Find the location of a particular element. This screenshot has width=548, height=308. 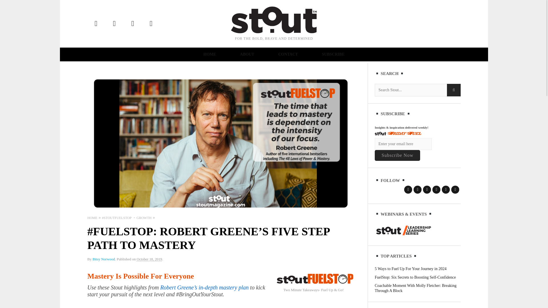

Posts by Bitsy Norwood is located at coordinates (104, 259).